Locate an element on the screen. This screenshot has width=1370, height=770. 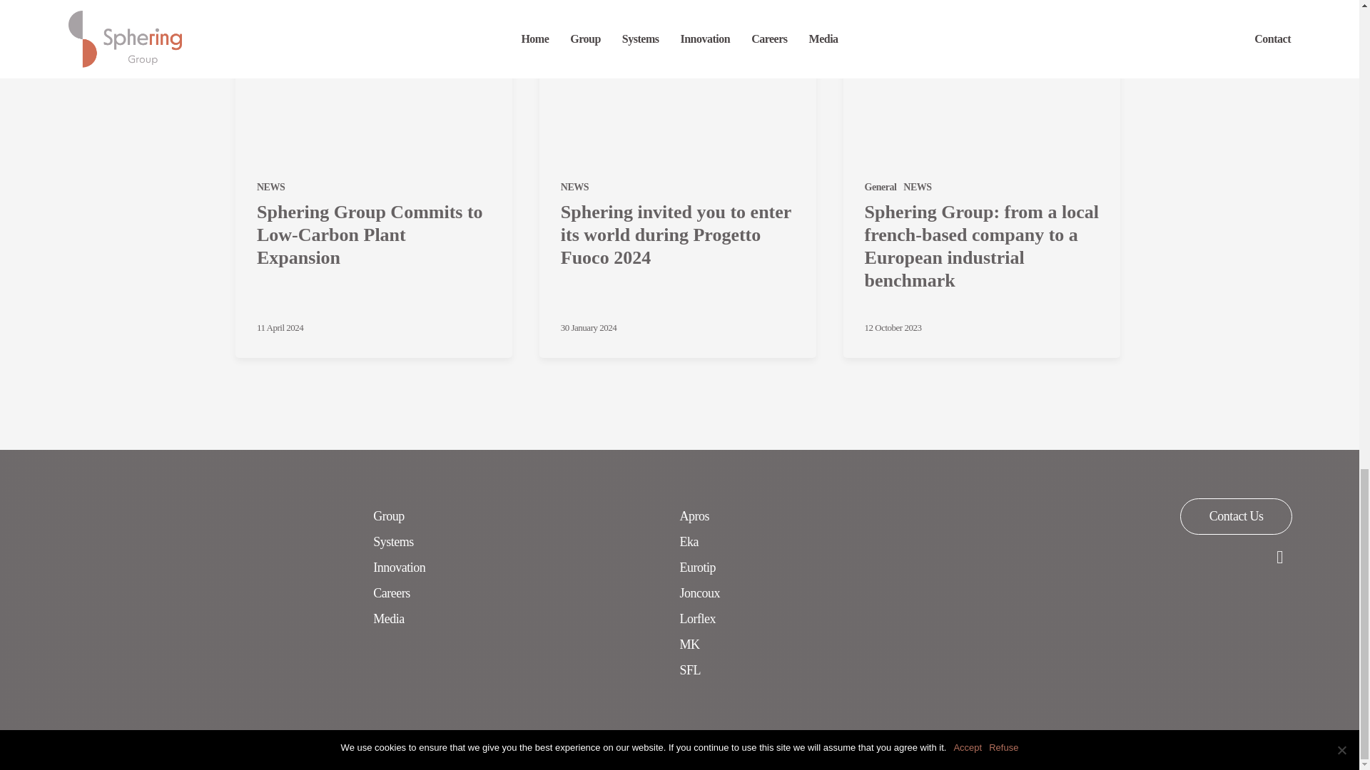
General is located at coordinates (881, 187).